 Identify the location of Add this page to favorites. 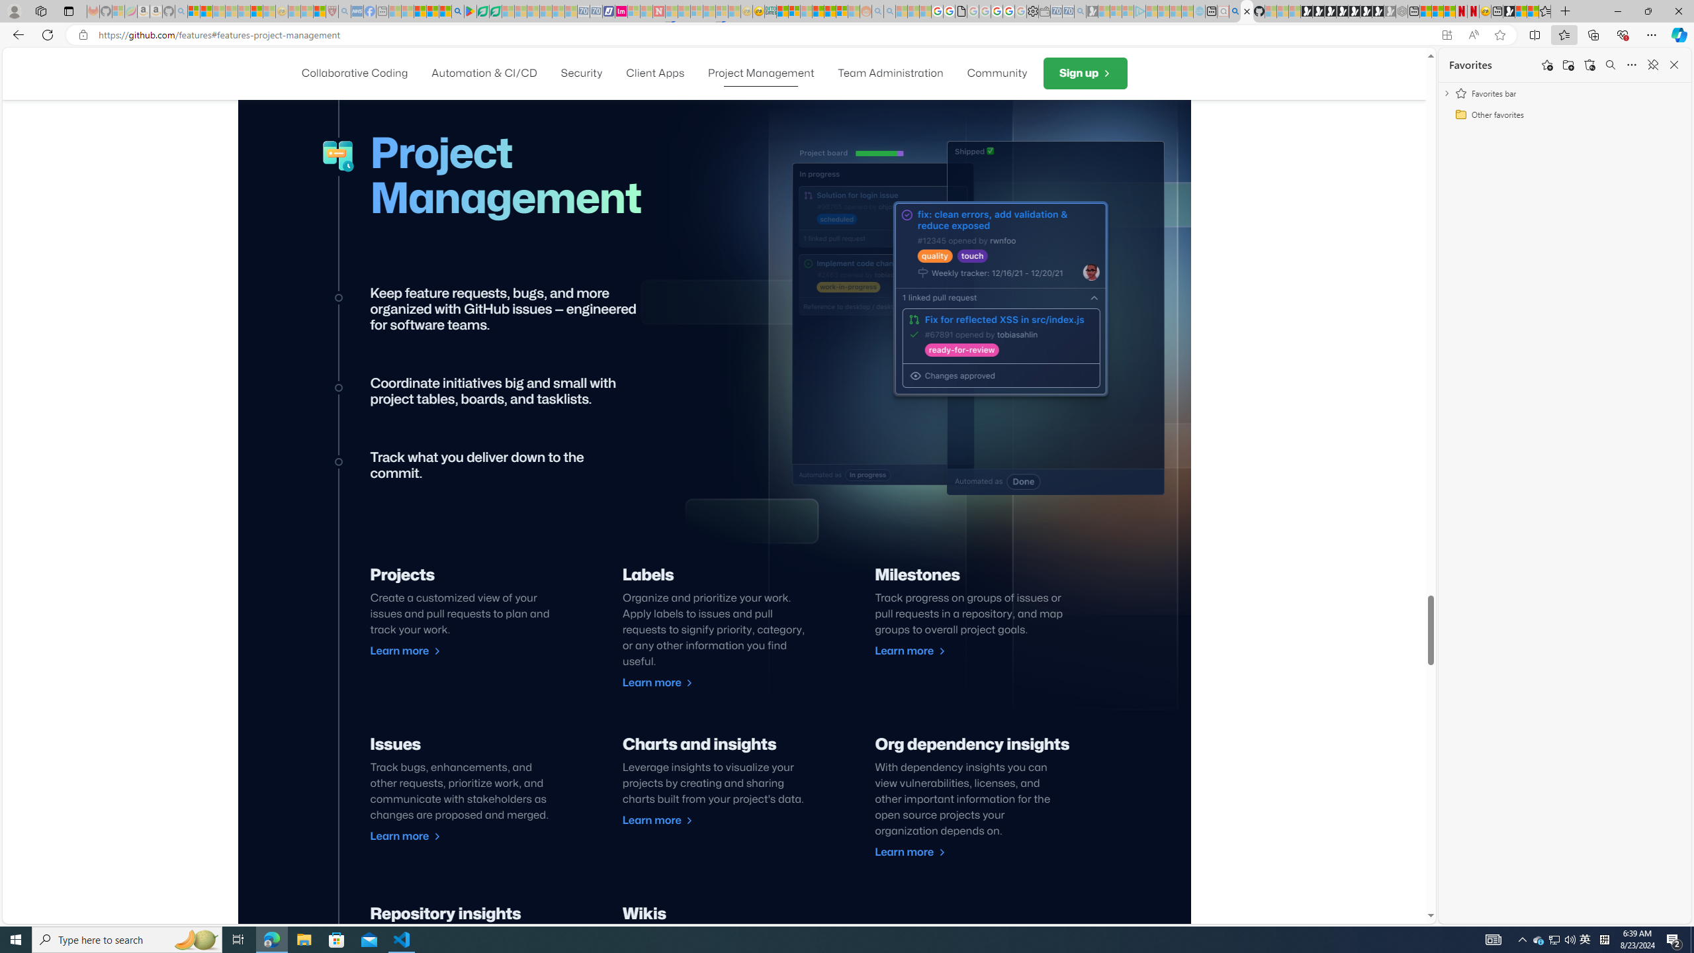
(1547, 65).